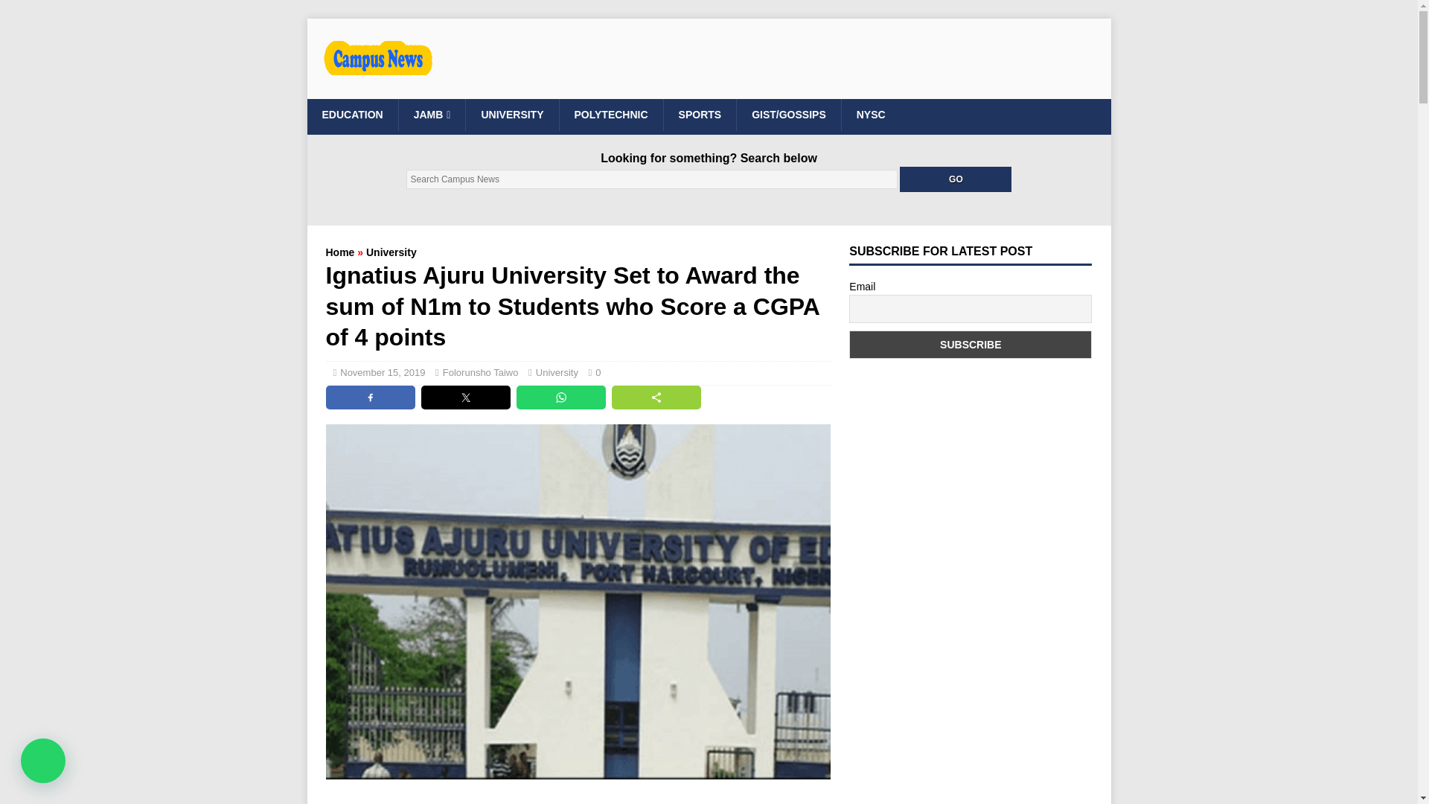 The width and height of the screenshot is (1429, 804). Describe the element at coordinates (956, 179) in the screenshot. I see `GO` at that location.